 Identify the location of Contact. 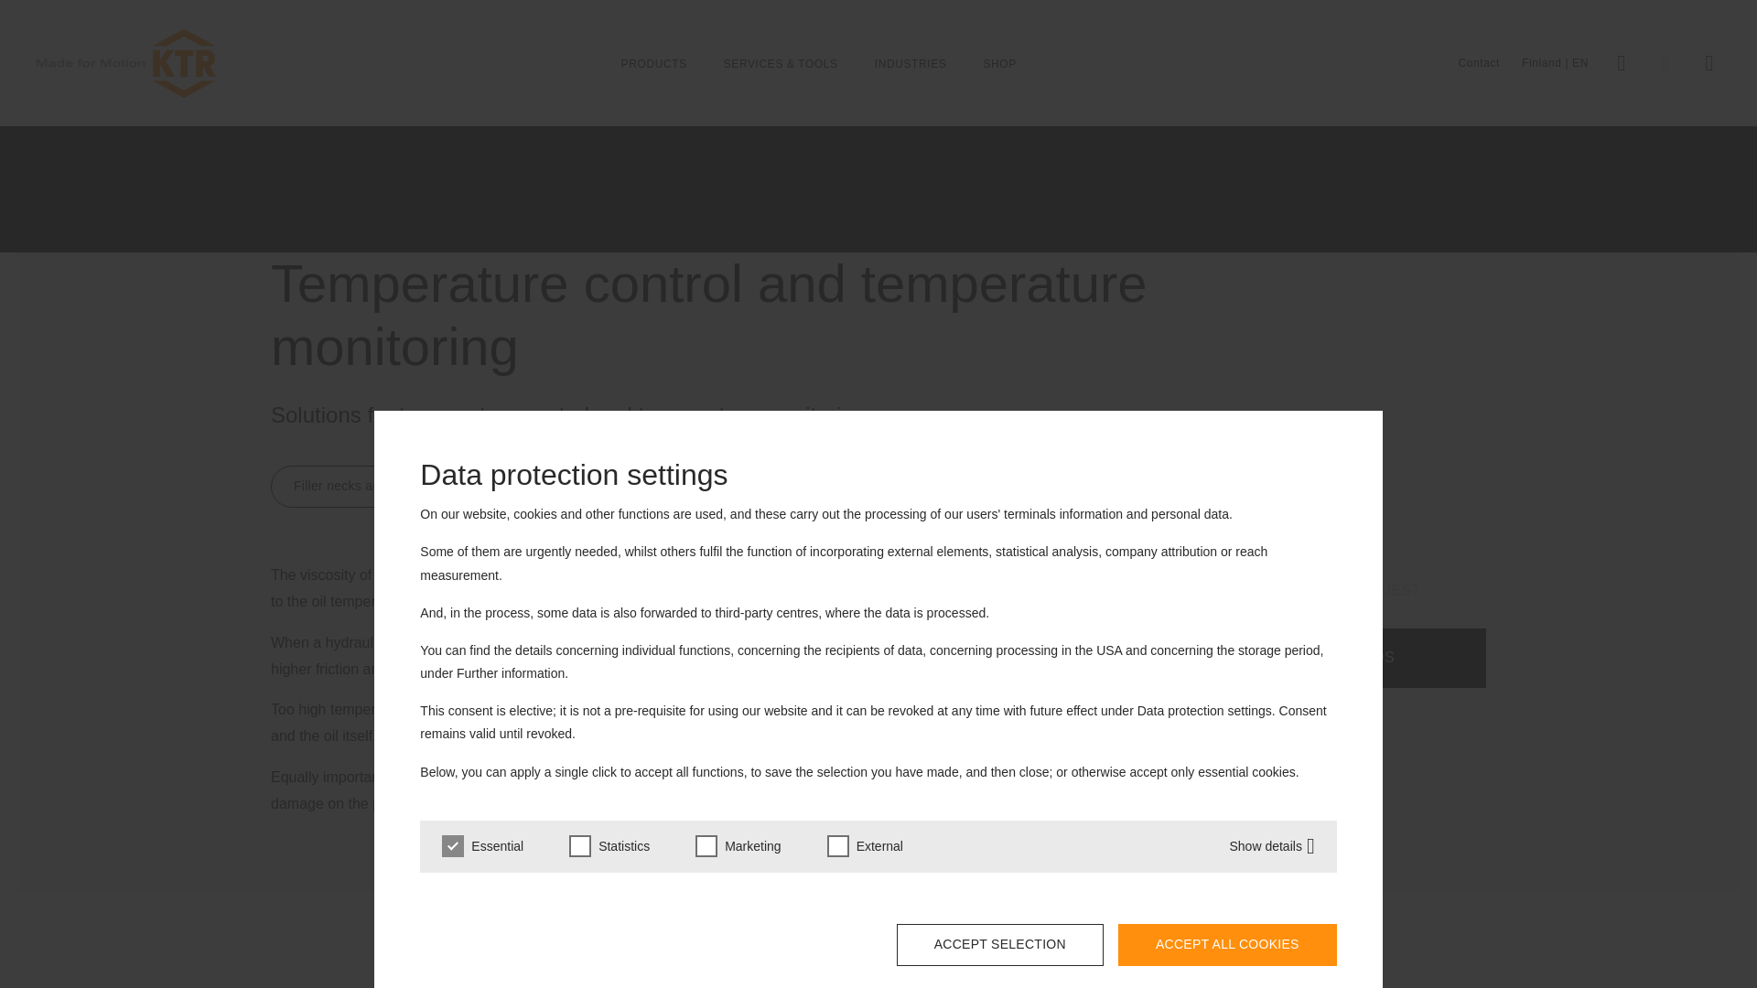
(1479, 62).